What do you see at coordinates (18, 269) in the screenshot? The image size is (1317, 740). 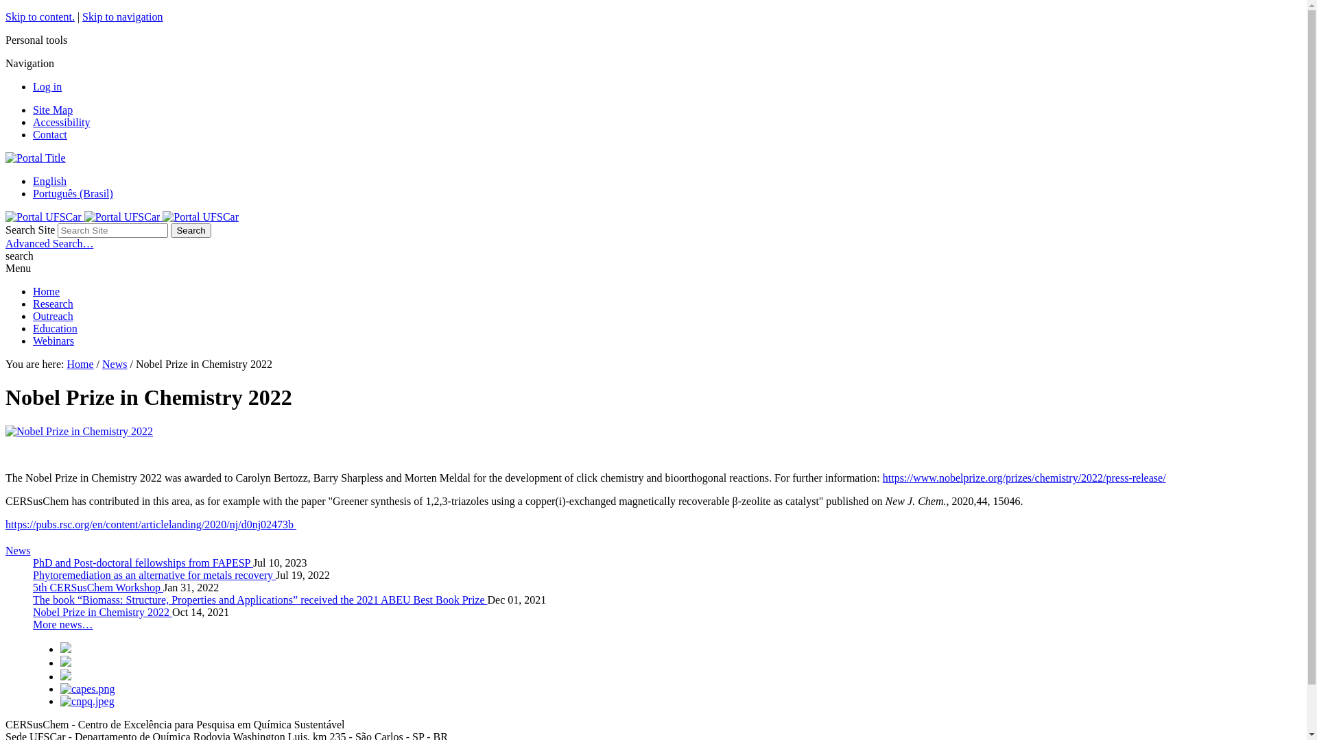 I see `Menu` at bounding box center [18, 269].